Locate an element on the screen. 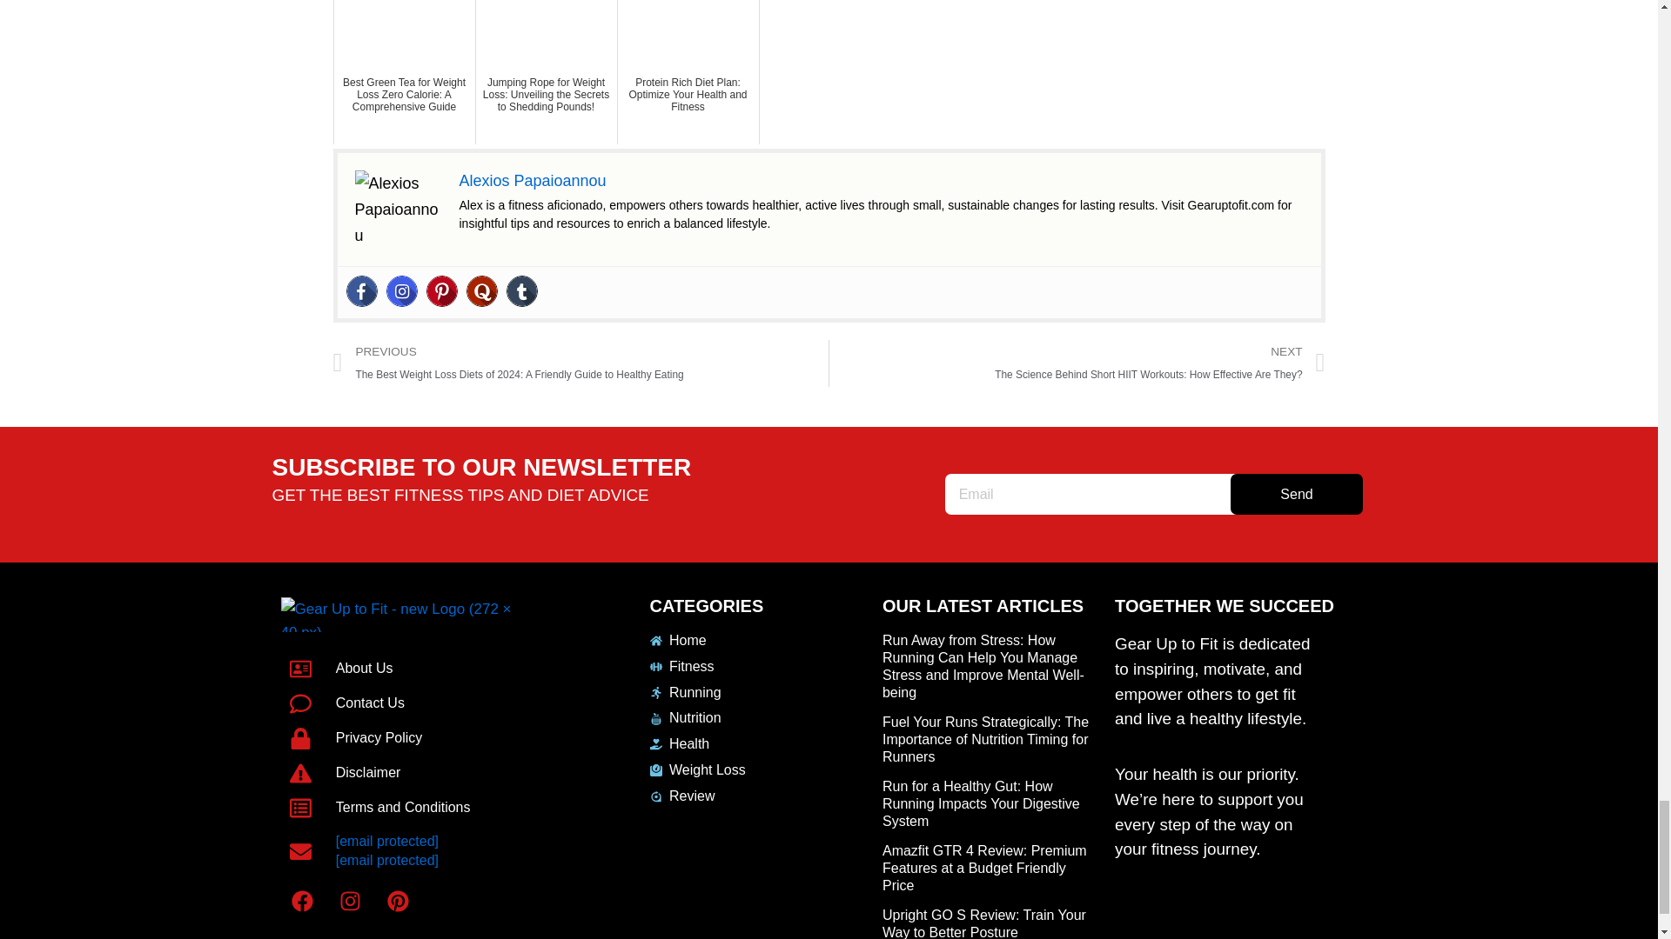  Disclaimer is located at coordinates (412, 772).